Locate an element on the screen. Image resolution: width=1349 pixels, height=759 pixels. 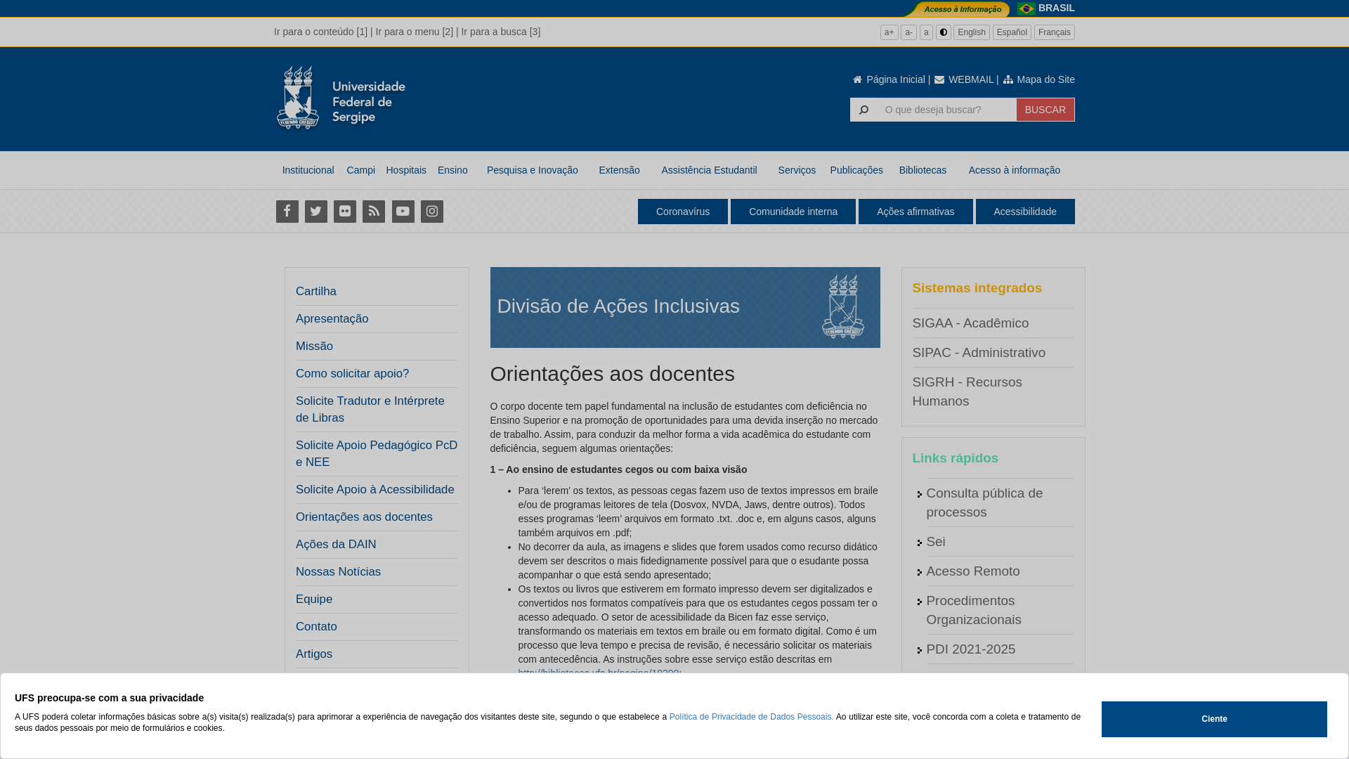
a- is located at coordinates (909, 32).